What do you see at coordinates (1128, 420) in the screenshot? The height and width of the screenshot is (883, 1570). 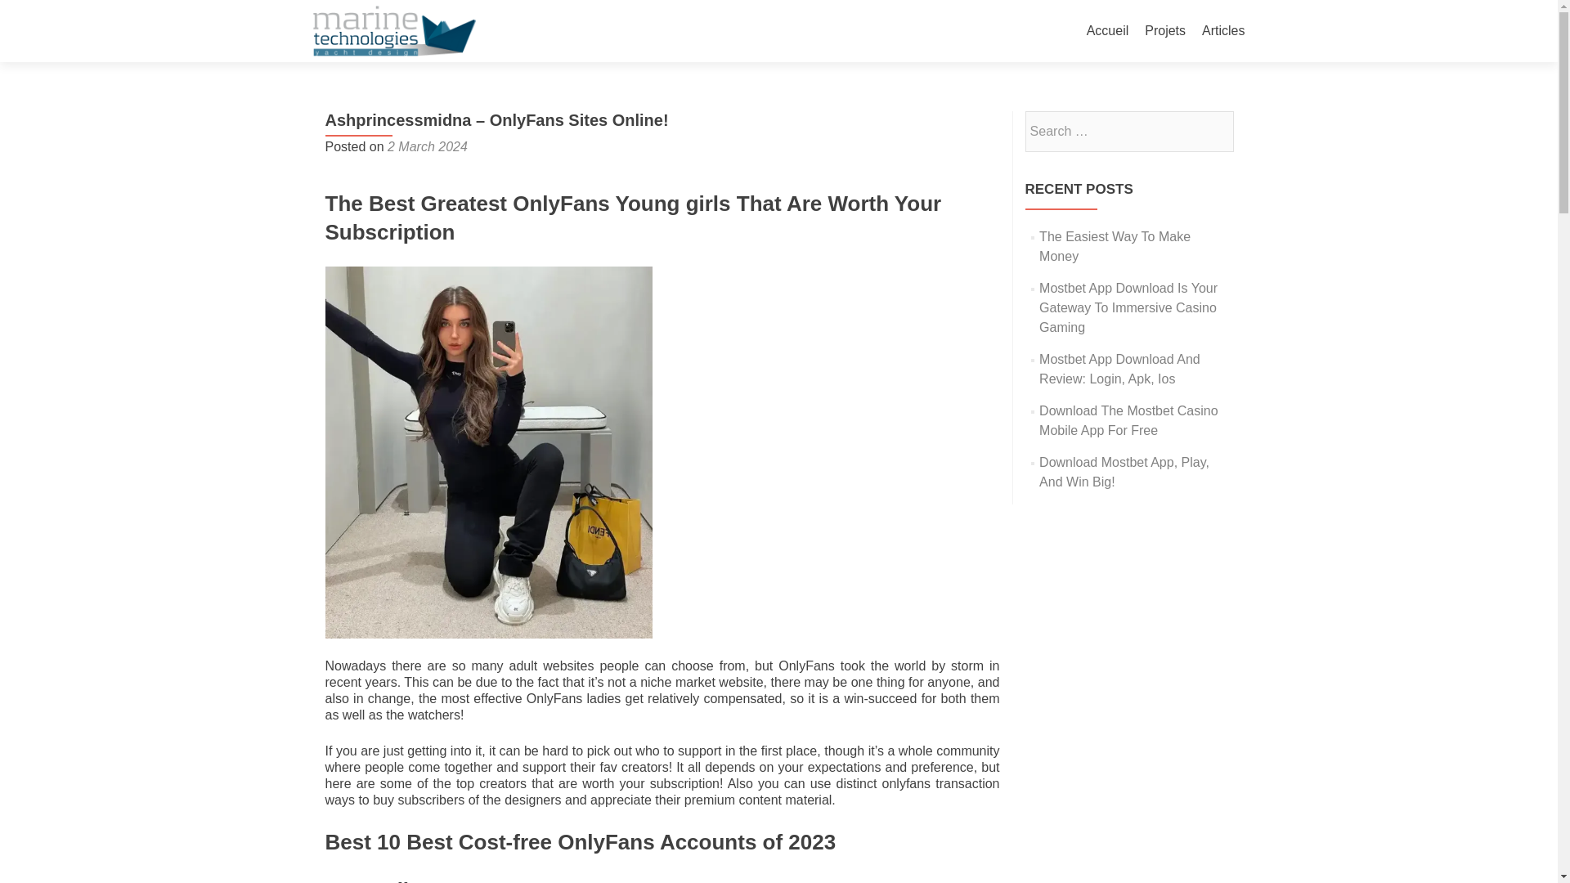 I see `Download The Mostbet Casino Mobile App For Free` at bounding box center [1128, 420].